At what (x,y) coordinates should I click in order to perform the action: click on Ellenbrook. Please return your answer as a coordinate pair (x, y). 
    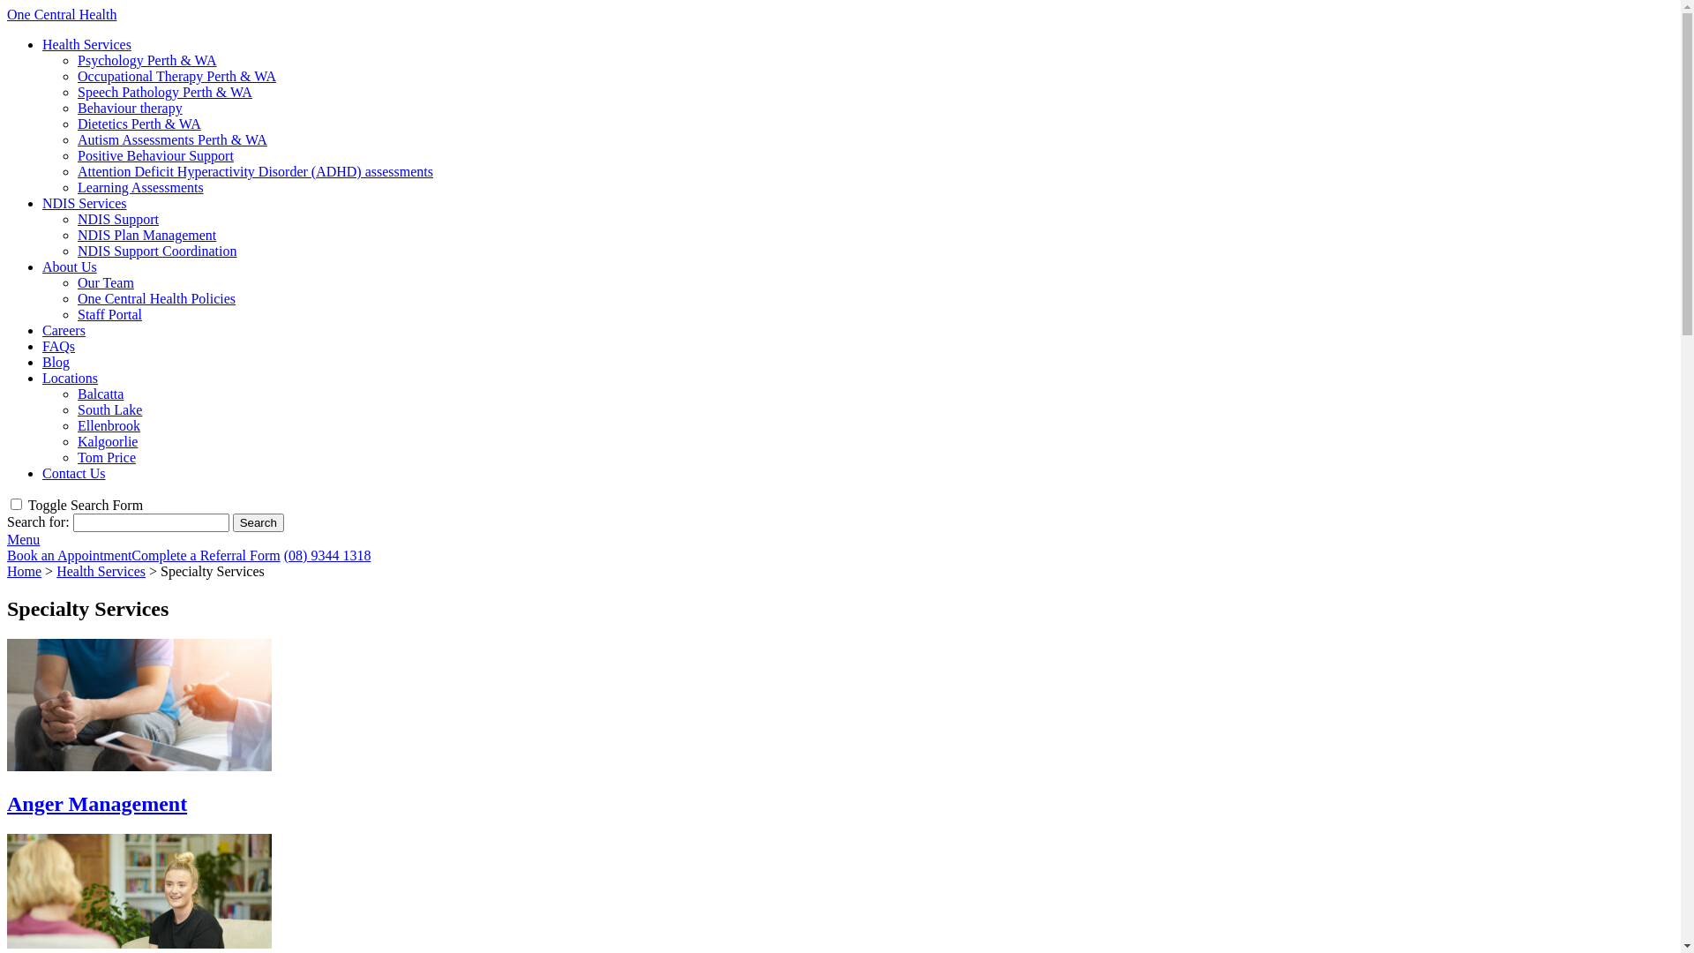
    Looking at the image, I should click on (109, 425).